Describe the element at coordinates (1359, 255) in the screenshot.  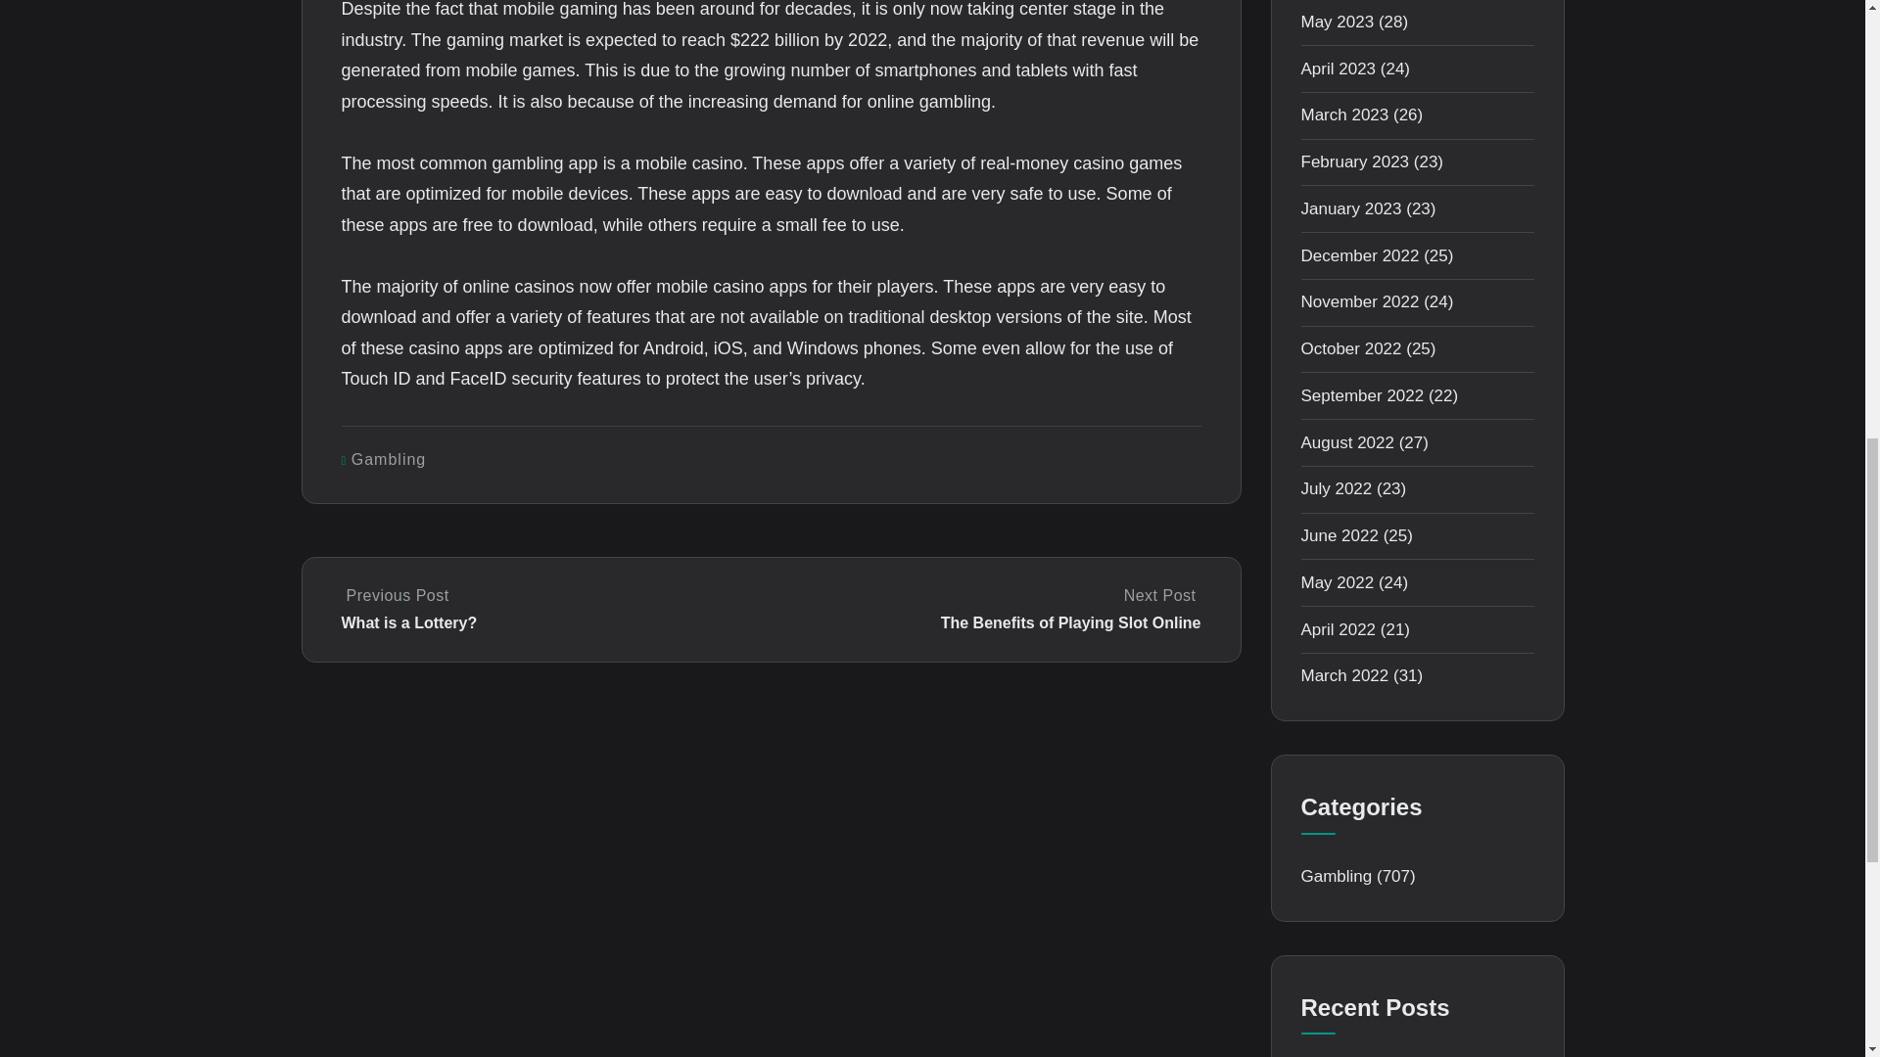
I see `December 2022` at that location.